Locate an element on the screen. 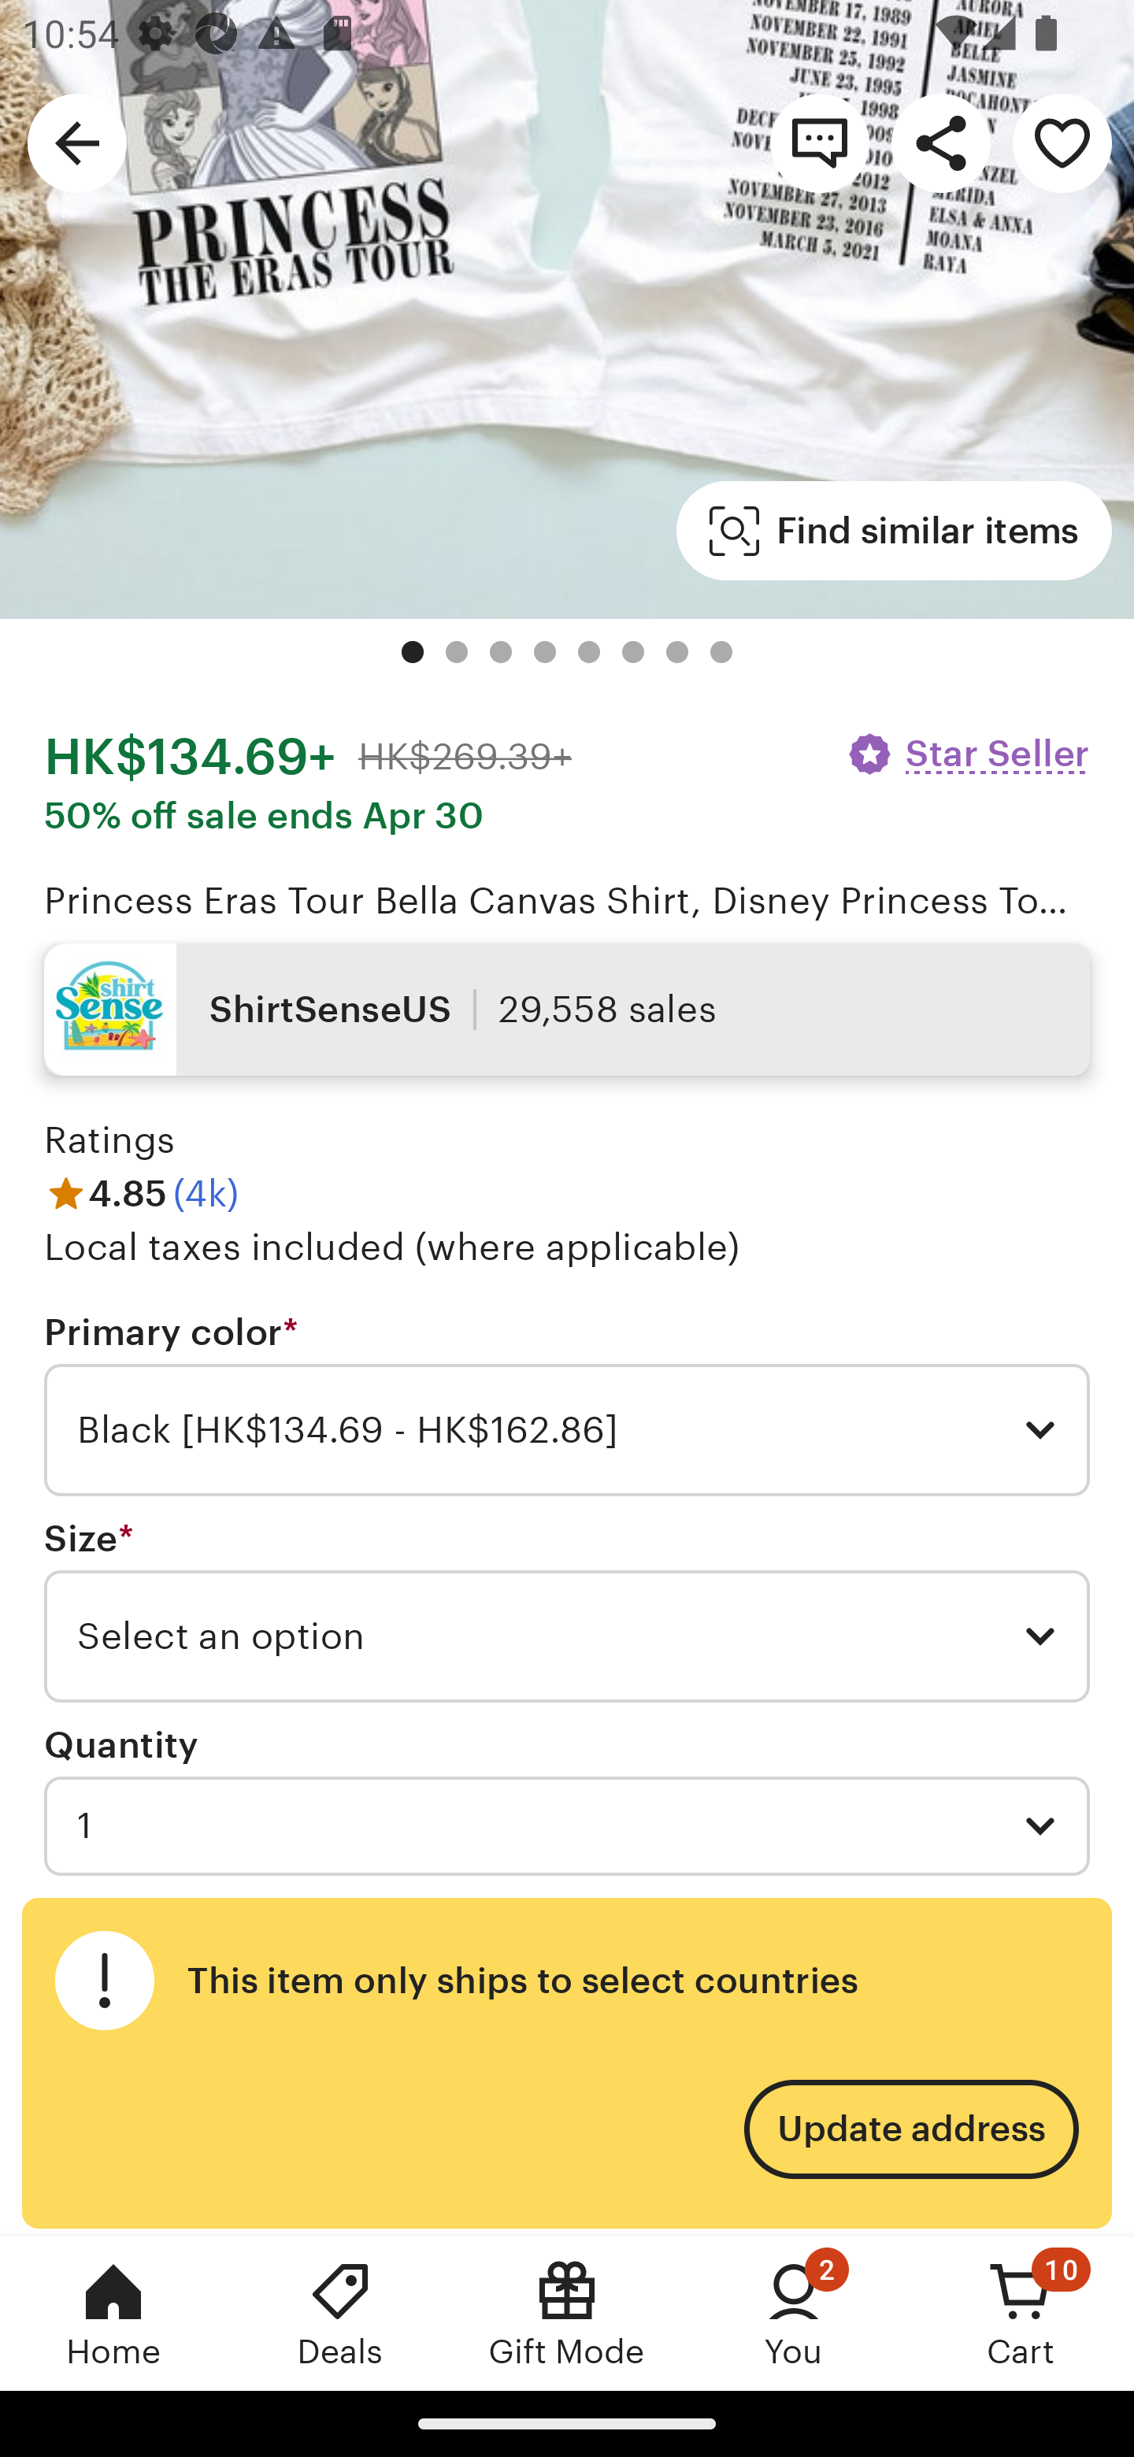 The width and height of the screenshot is (1134, 2457). You, 2 new notifications You is located at coordinates (794, 2313).